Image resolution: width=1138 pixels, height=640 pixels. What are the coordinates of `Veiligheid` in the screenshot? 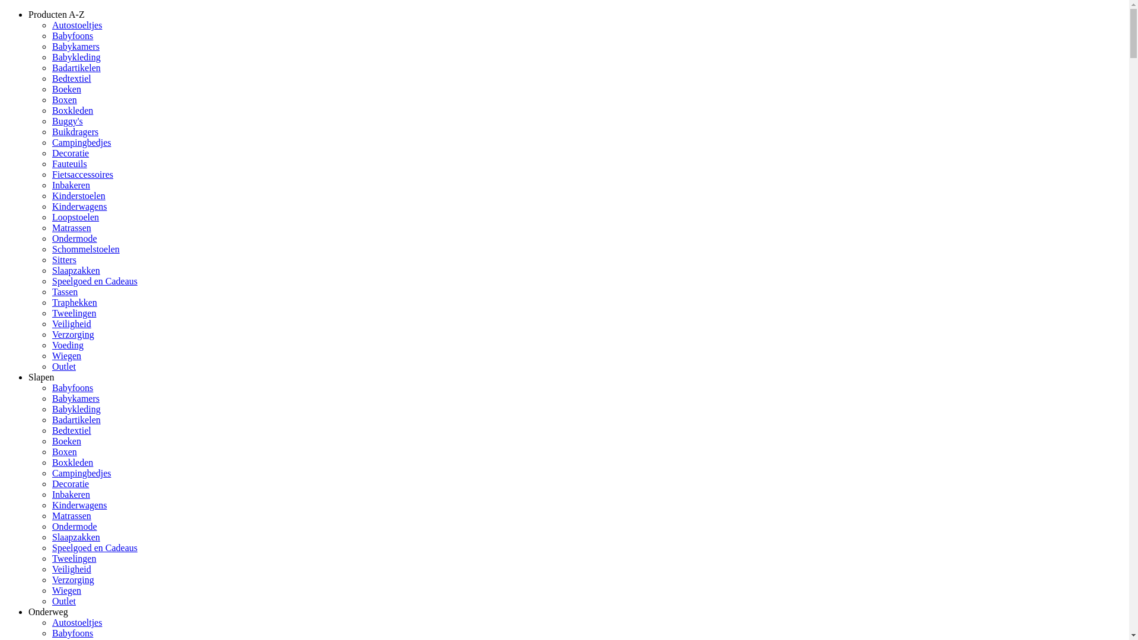 It's located at (72, 324).